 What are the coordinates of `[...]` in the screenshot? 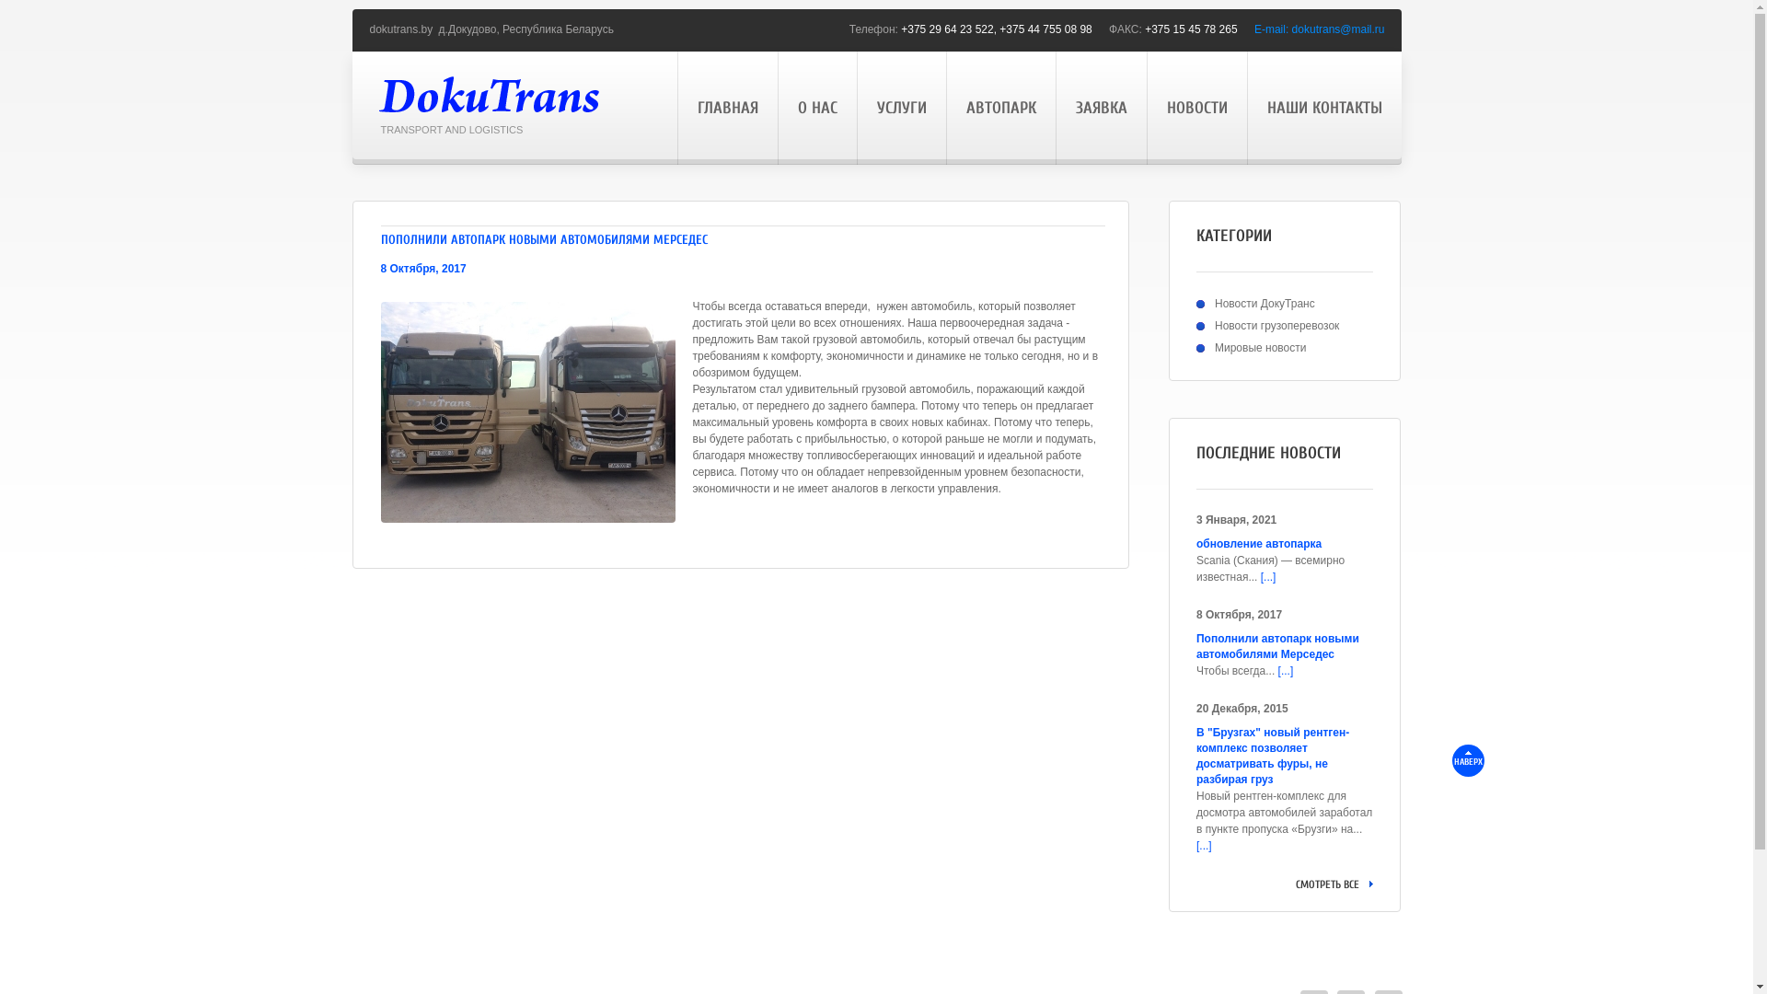 It's located at (1287, 671).